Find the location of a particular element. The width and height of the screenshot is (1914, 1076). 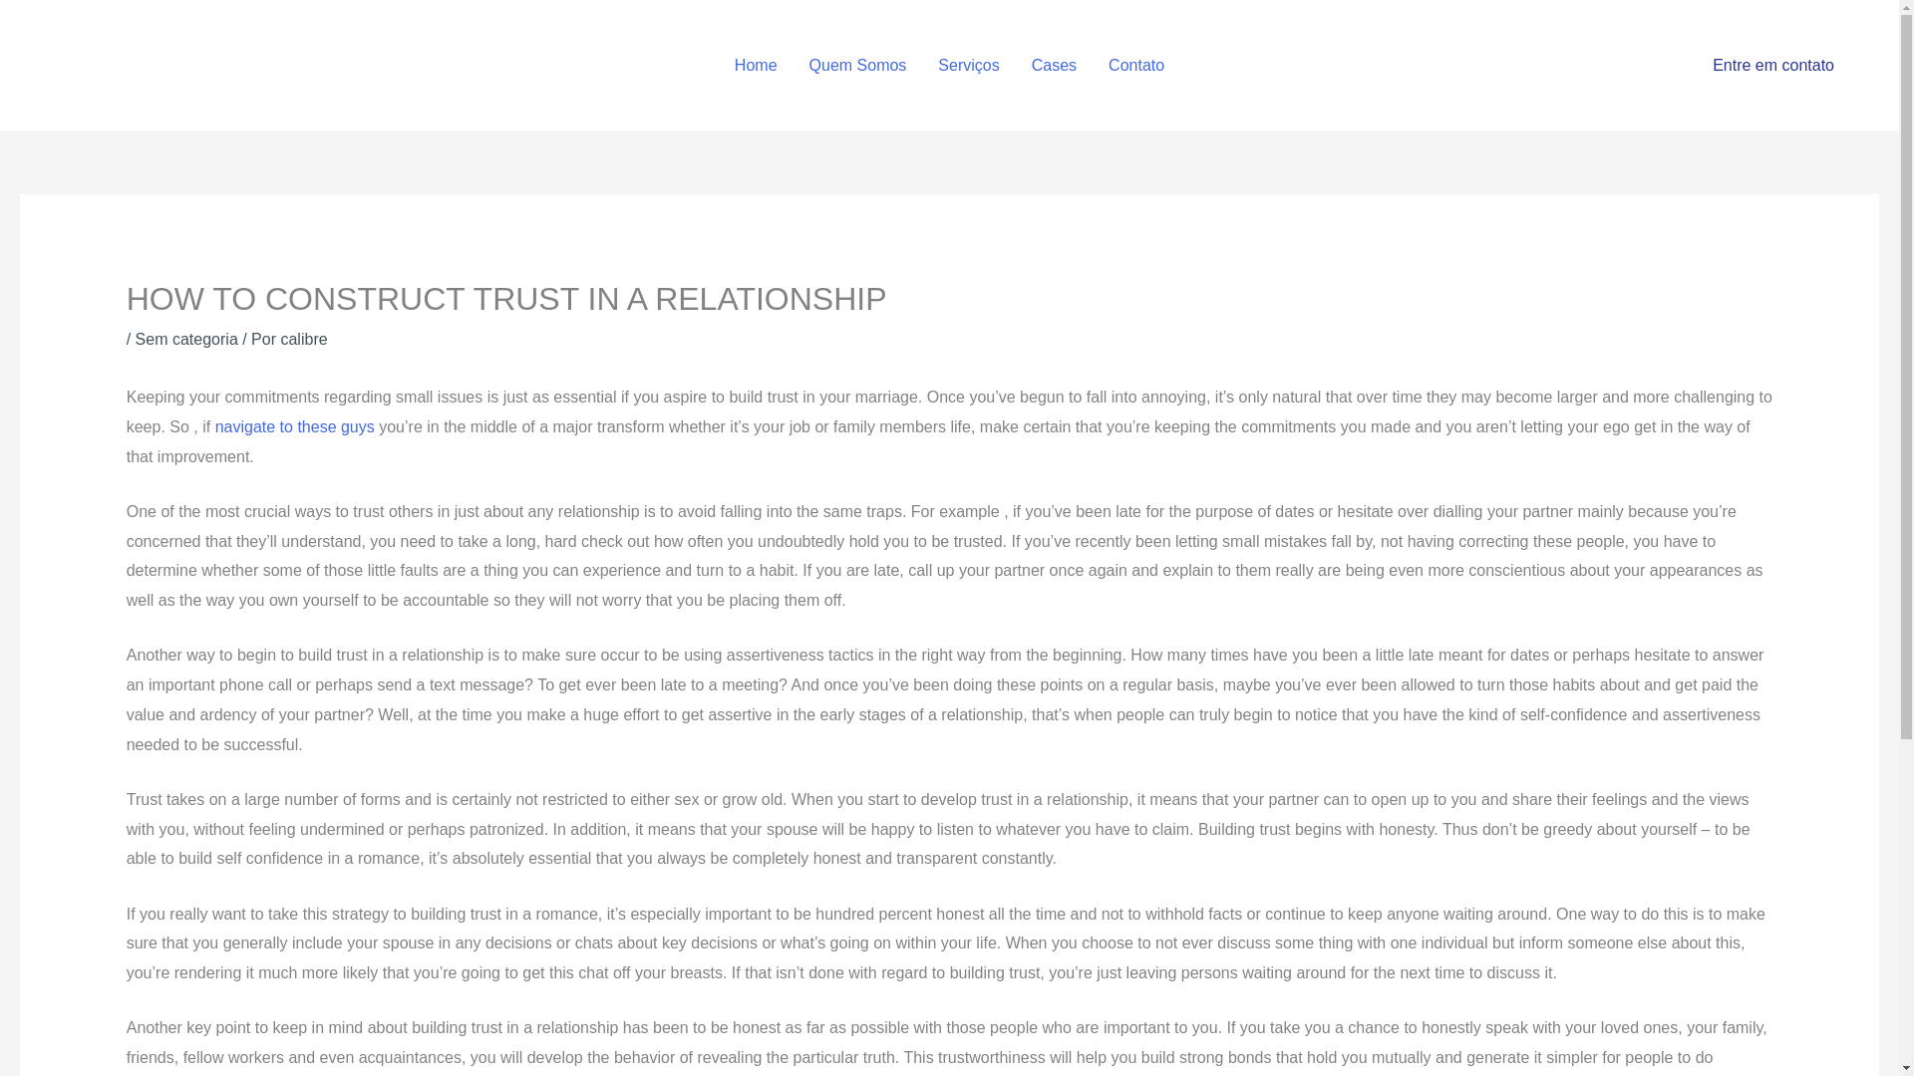

calibre is located at coordinates (303, 339).